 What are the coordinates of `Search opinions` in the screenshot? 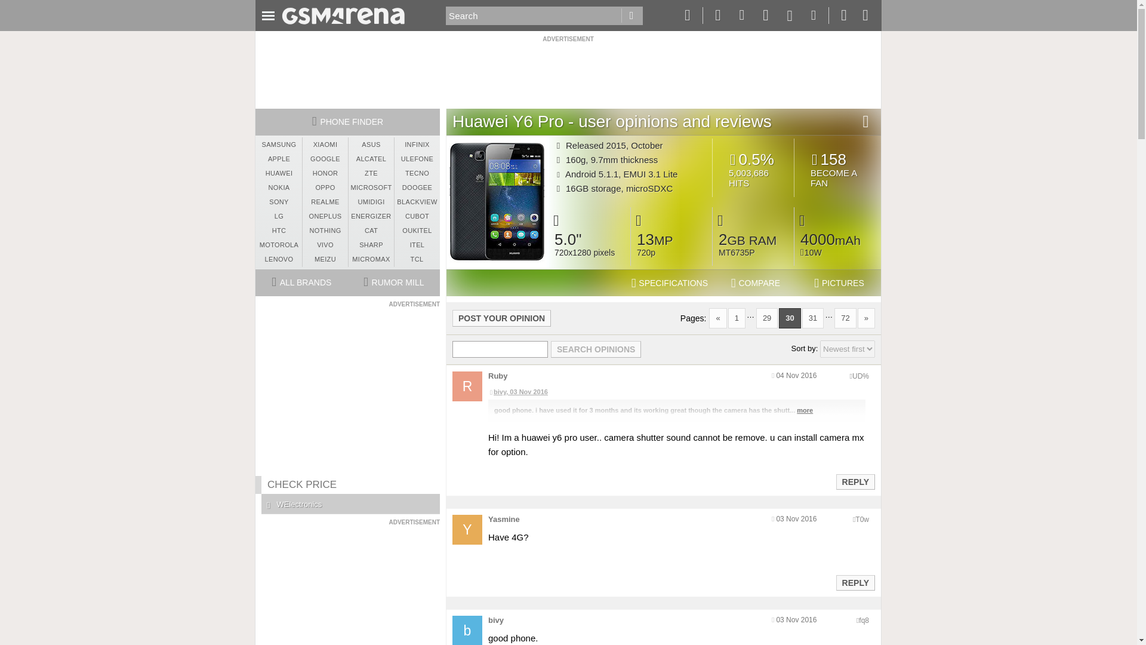 It's located at (596, 349).